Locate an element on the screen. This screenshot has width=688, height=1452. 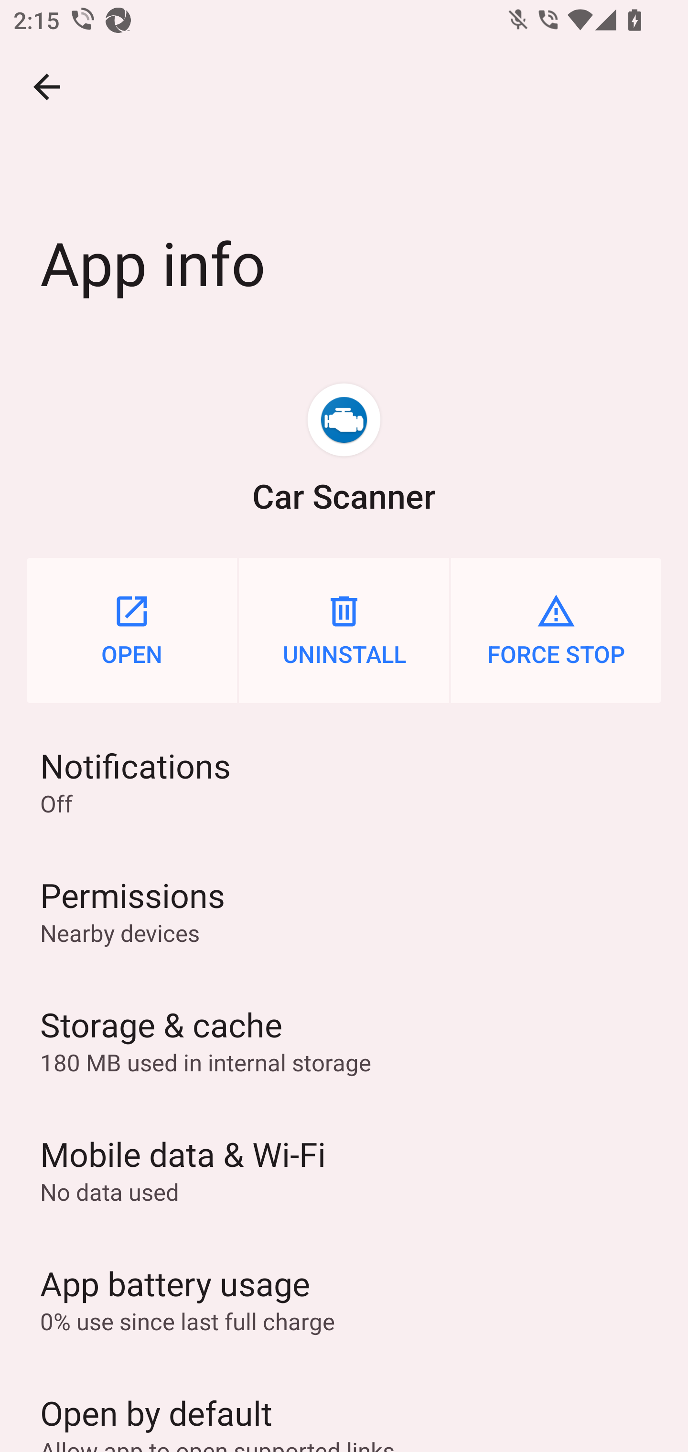
Storage & cache 180 MB used in internal storage is located at coordinates (344, 1040).